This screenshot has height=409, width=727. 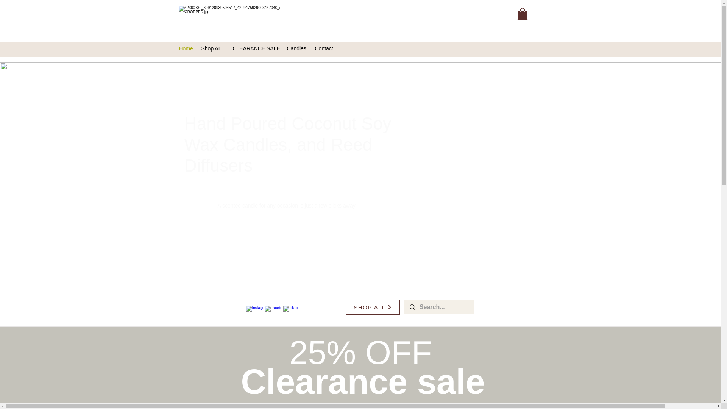 I want to click on CLEARANCE SALE, so click(x=256, y=48).